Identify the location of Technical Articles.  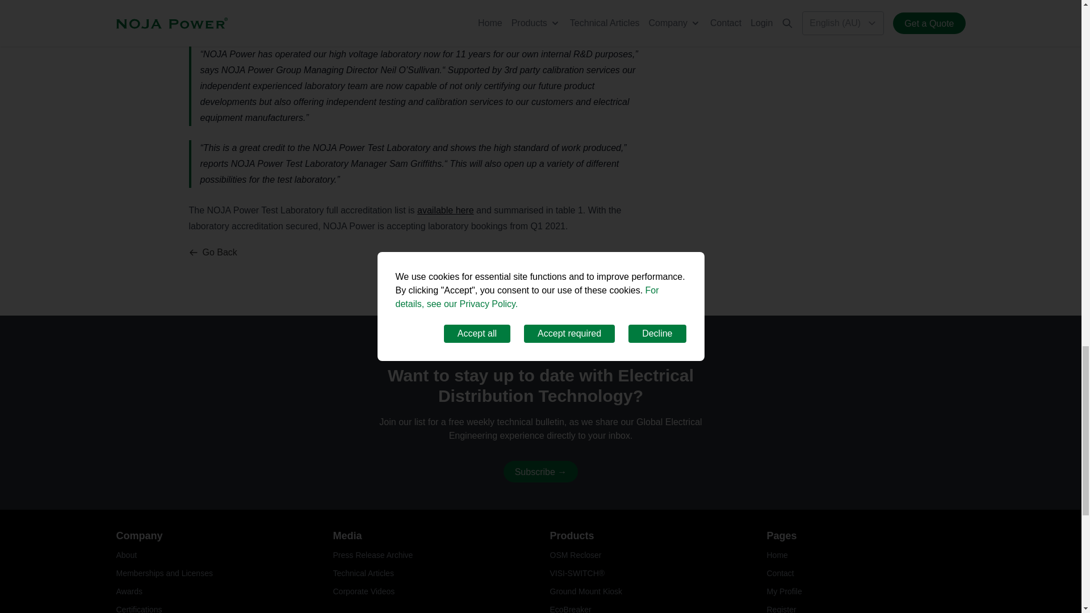
(363, 573).